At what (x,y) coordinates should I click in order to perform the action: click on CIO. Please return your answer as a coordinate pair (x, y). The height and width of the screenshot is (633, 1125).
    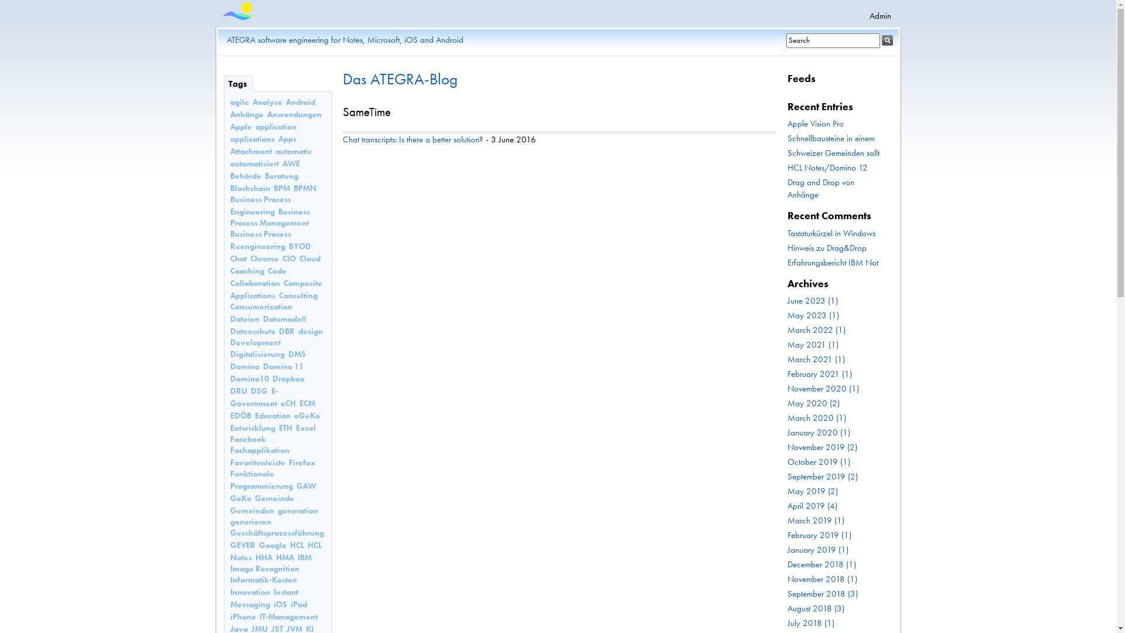
    Looking at the image, I should click on (289, 259).